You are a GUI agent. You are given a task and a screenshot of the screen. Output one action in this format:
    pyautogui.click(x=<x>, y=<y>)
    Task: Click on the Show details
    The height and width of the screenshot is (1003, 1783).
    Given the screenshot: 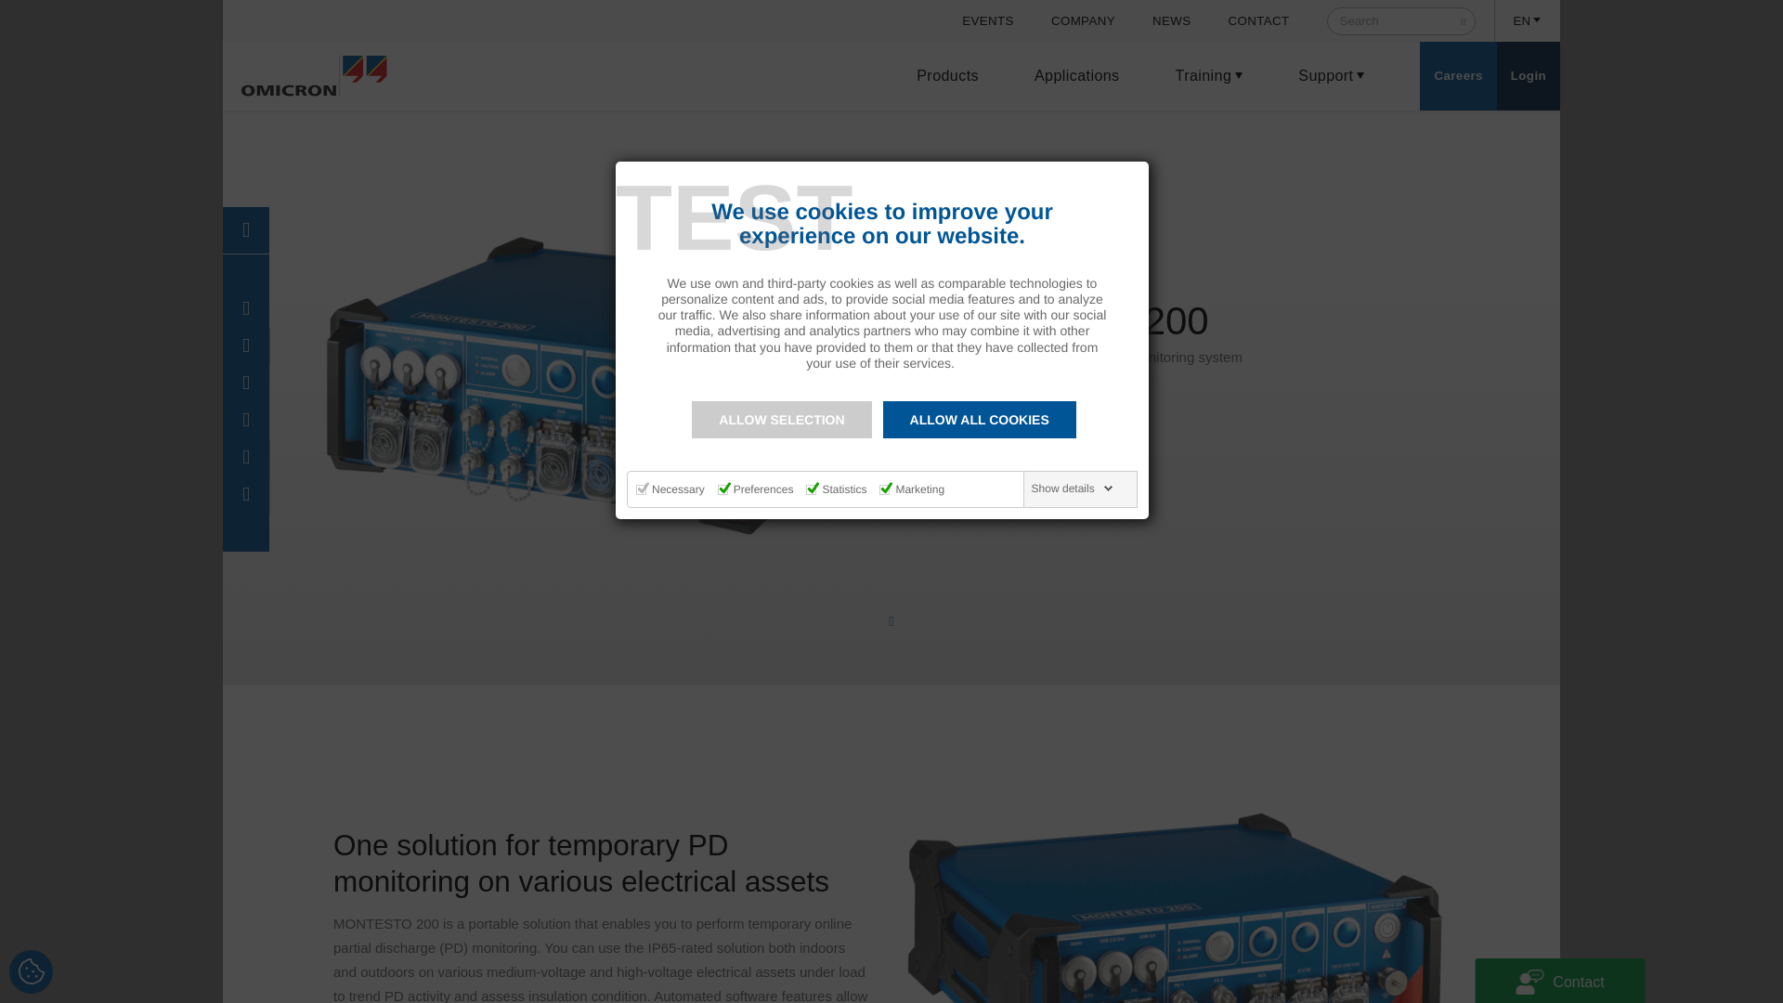 What is the action you would take?
    pyautogui.click(x=1073, y=488)
    